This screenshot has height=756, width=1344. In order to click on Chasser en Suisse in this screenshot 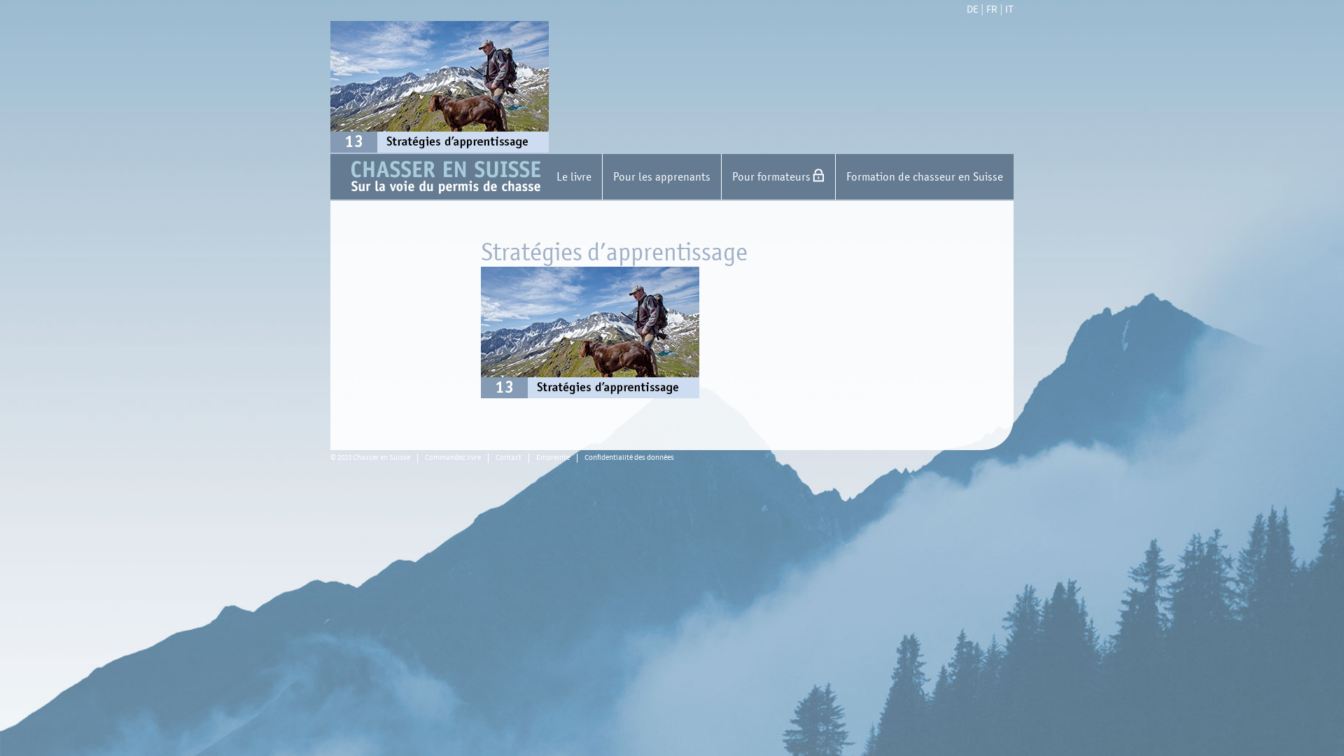, I will do `click(682, 178)`.